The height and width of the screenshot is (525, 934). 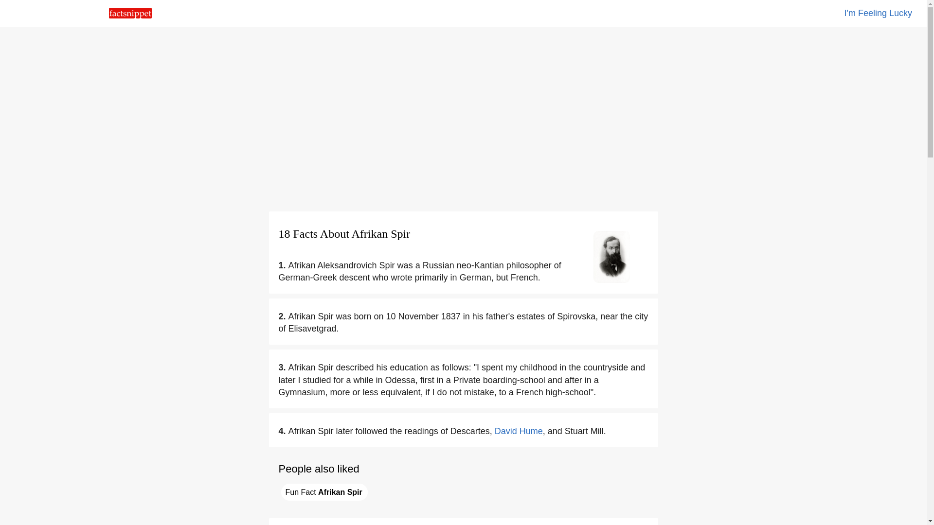 I want to click on I'm Feeling Lucky, so click(x=878, y=13).